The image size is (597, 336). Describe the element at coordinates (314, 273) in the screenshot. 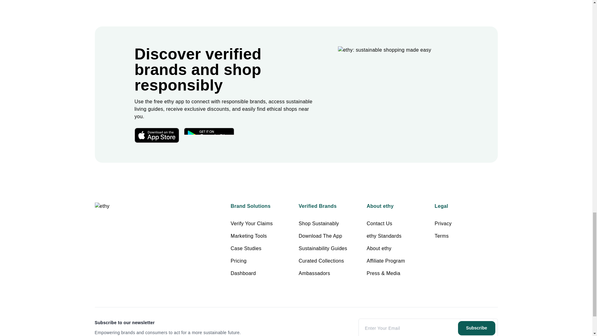

I see `Ambassadors` at that location.